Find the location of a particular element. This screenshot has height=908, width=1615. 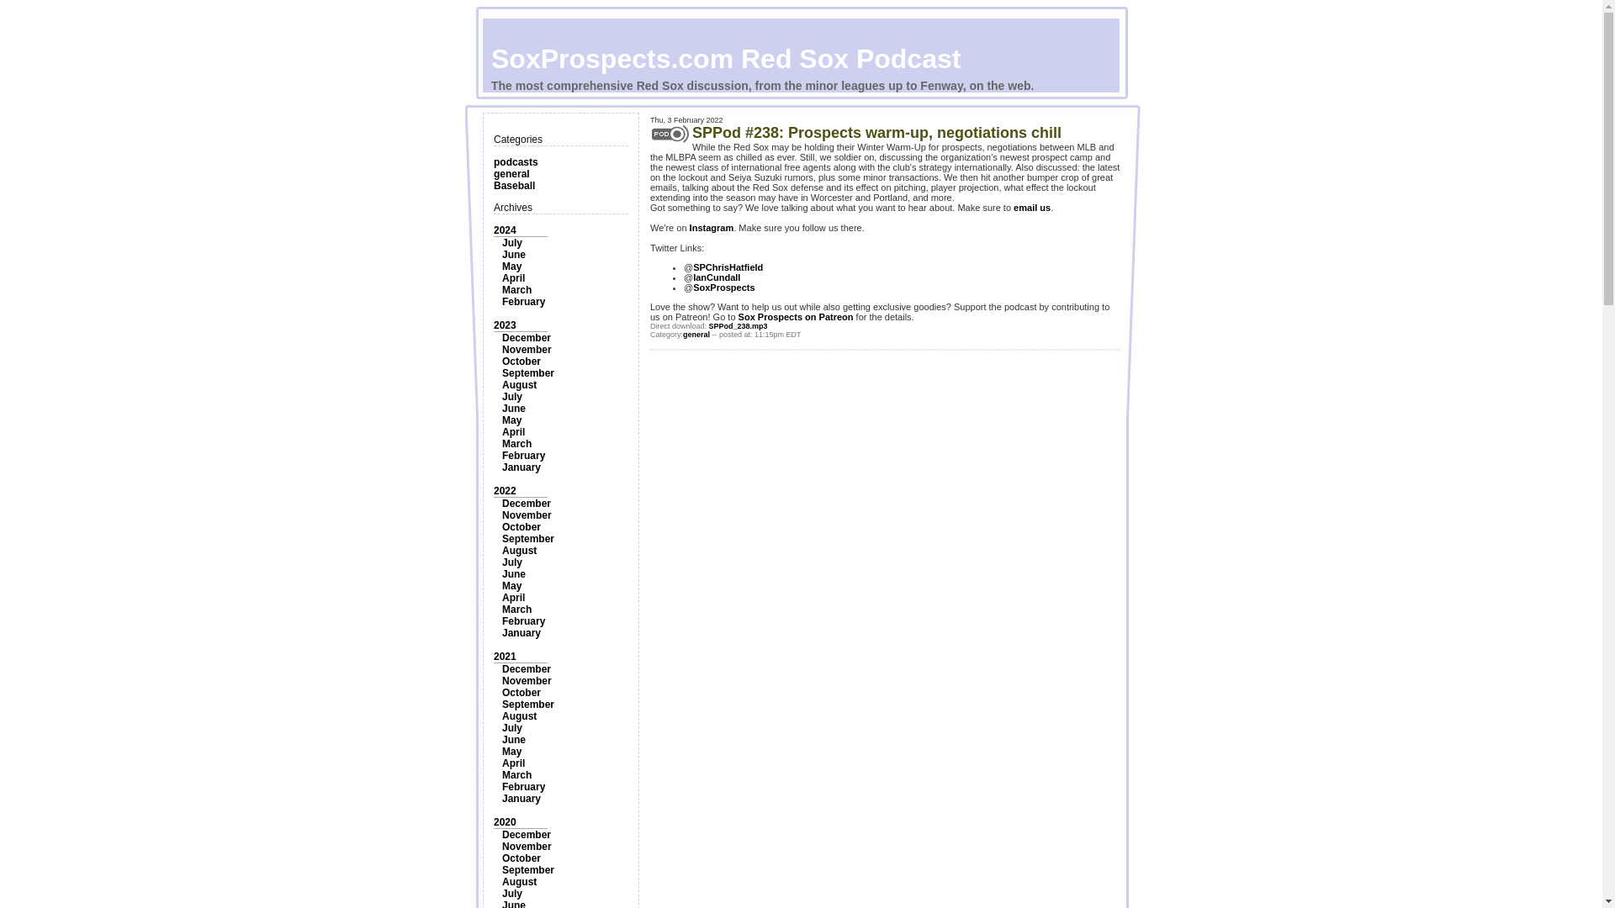

February is located at coordinates (523, 455).